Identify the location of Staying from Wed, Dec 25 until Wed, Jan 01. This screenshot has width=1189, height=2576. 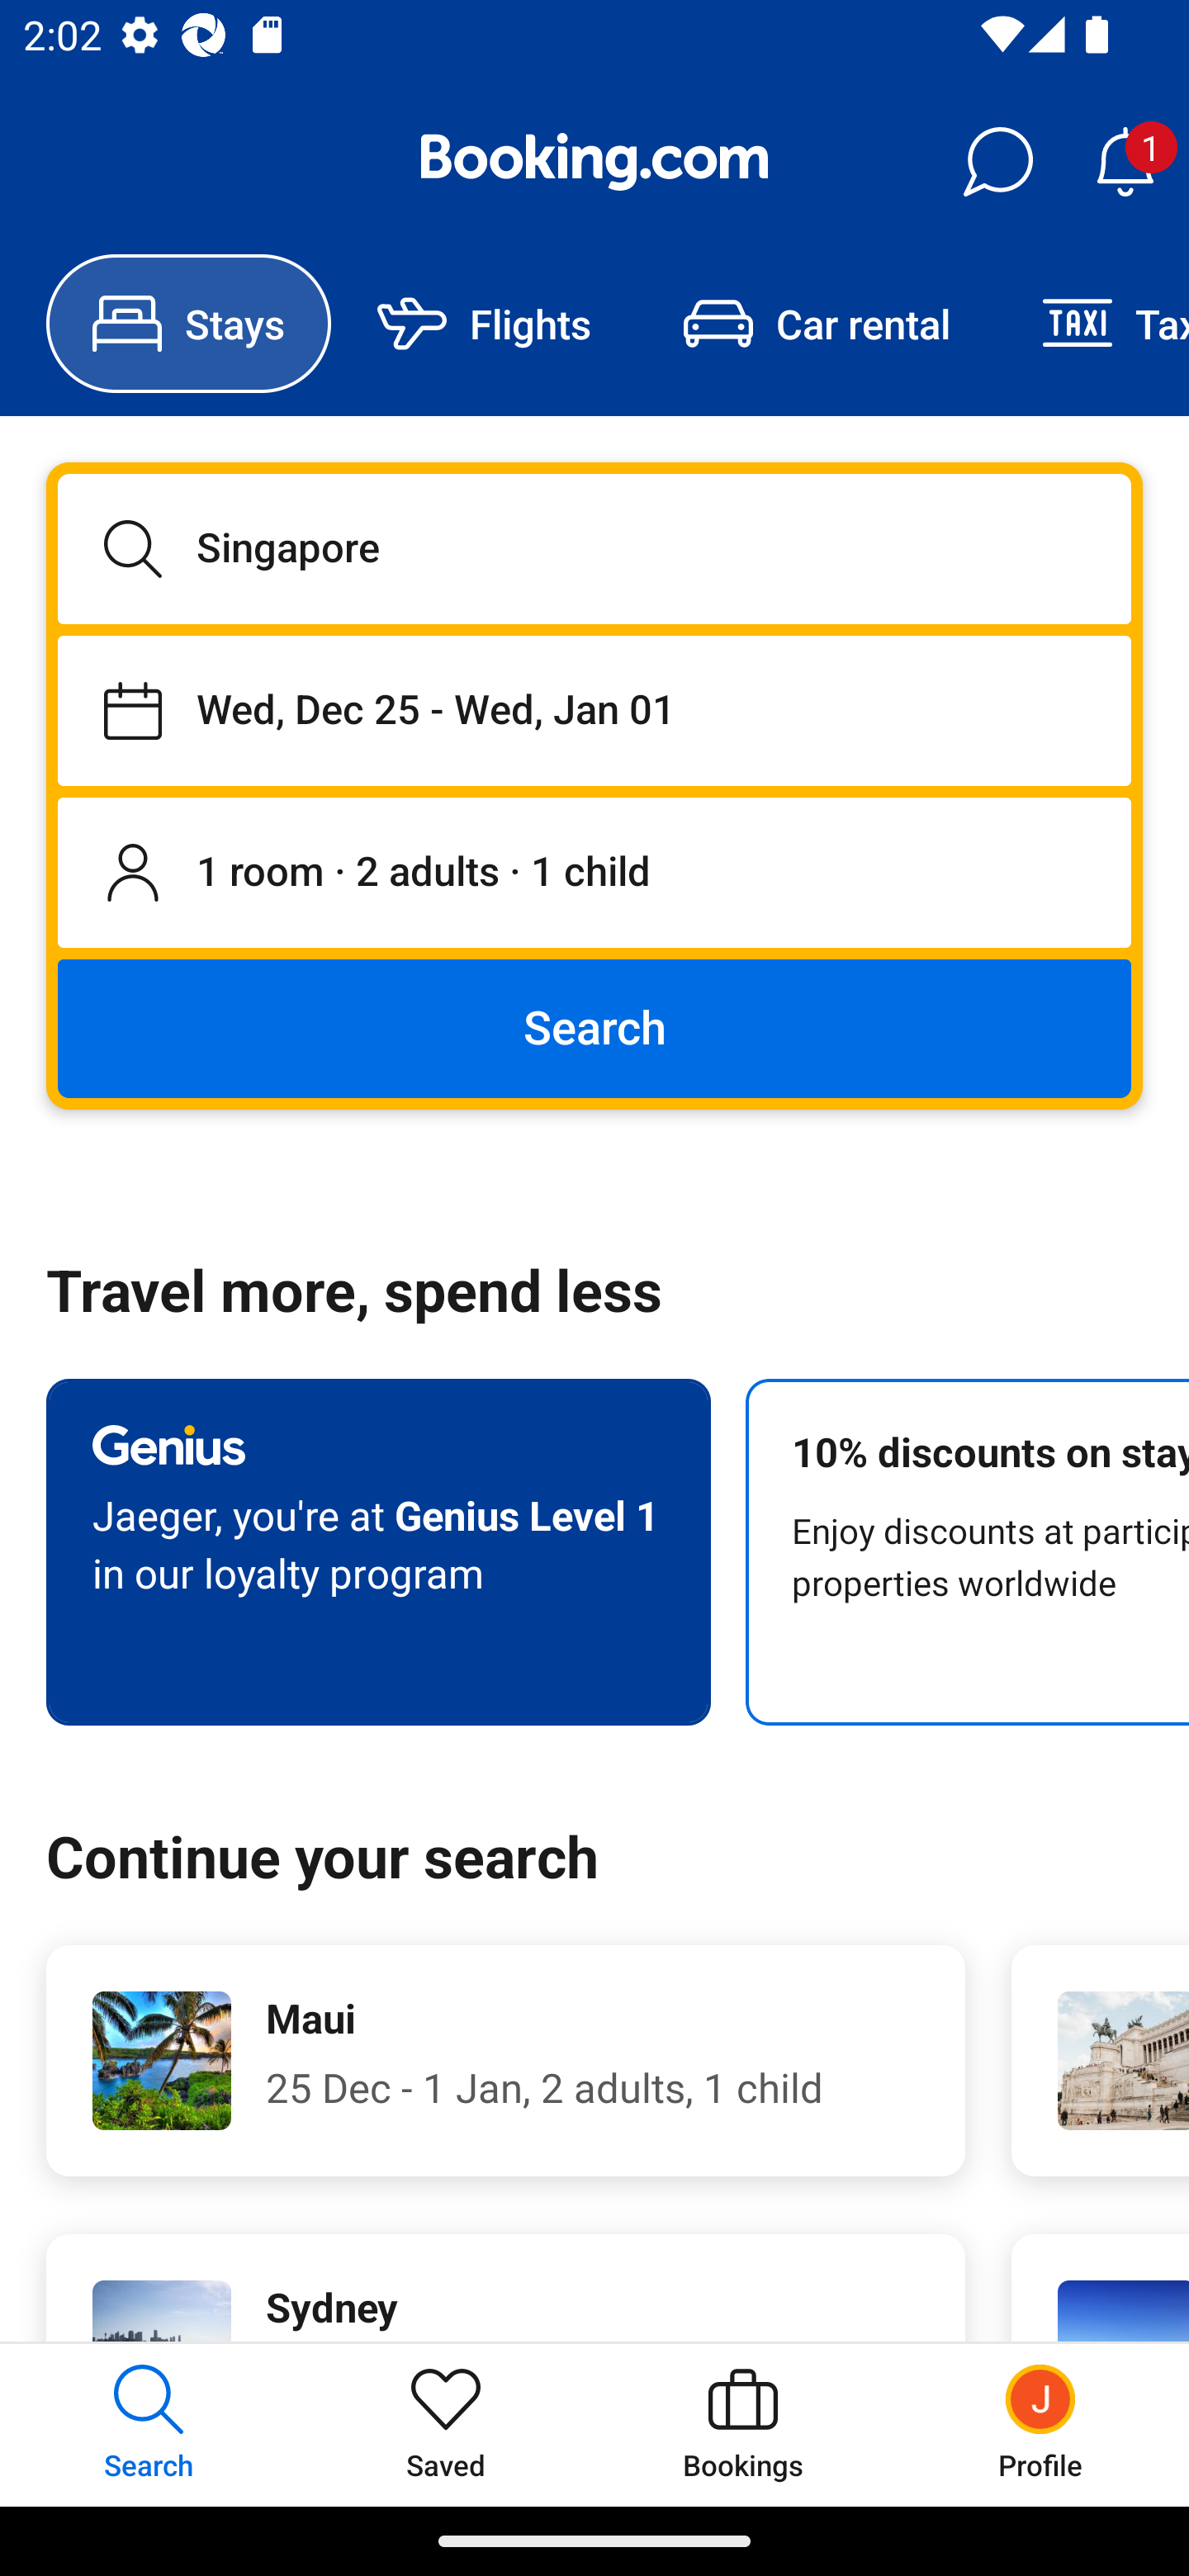
(594, 710).